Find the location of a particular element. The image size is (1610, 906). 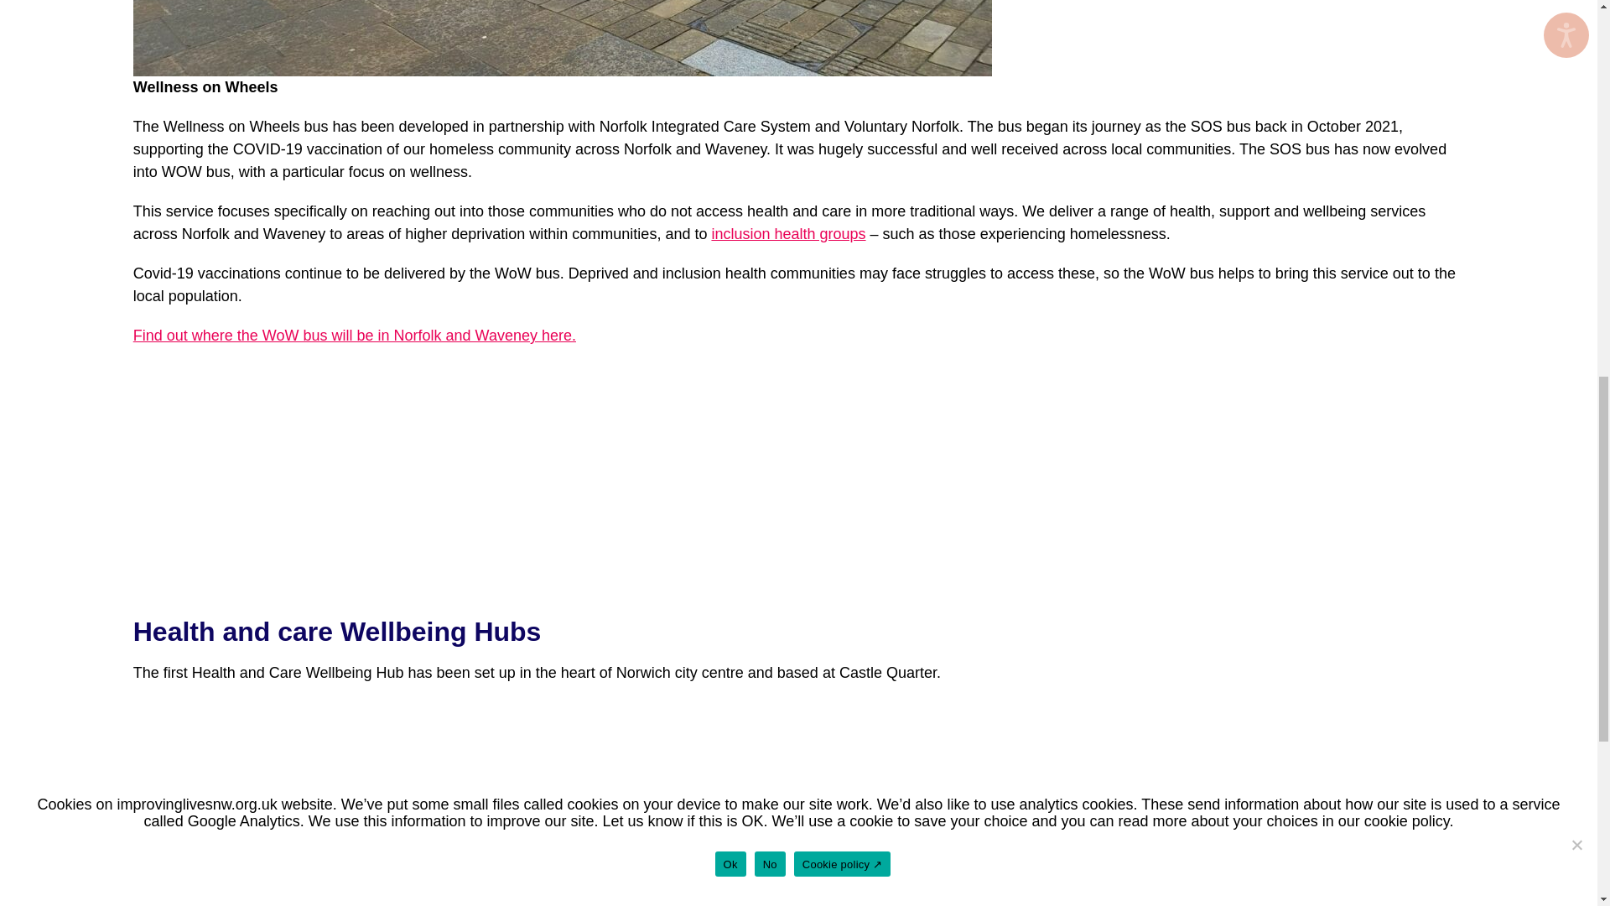

A tour of the WOW Bus - Wellness on Wheels is located at coordinates (342, 482).